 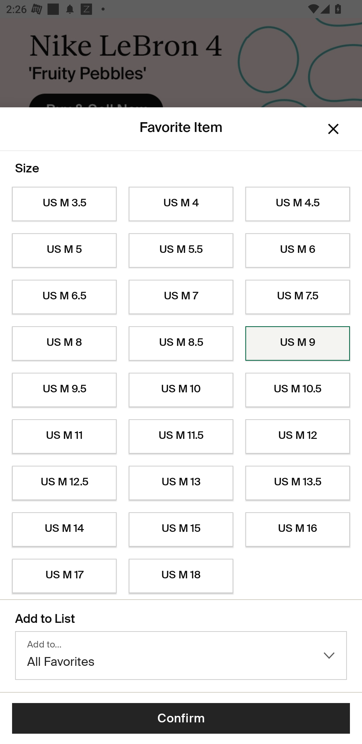 What do you see at coordinates (181, 718) in the screenshot?
I see `Confirm` at bounding box center [181, 718].